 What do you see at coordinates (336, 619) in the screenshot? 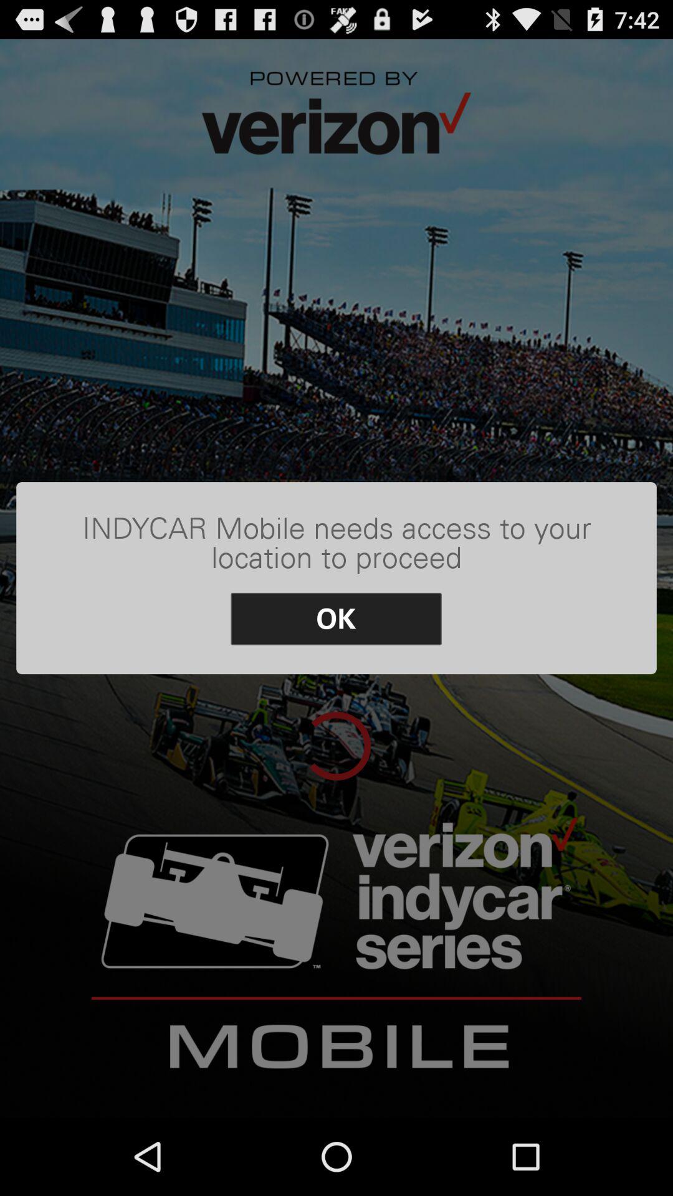
I see `swipe until the ok` at bounding box center [336, 619].